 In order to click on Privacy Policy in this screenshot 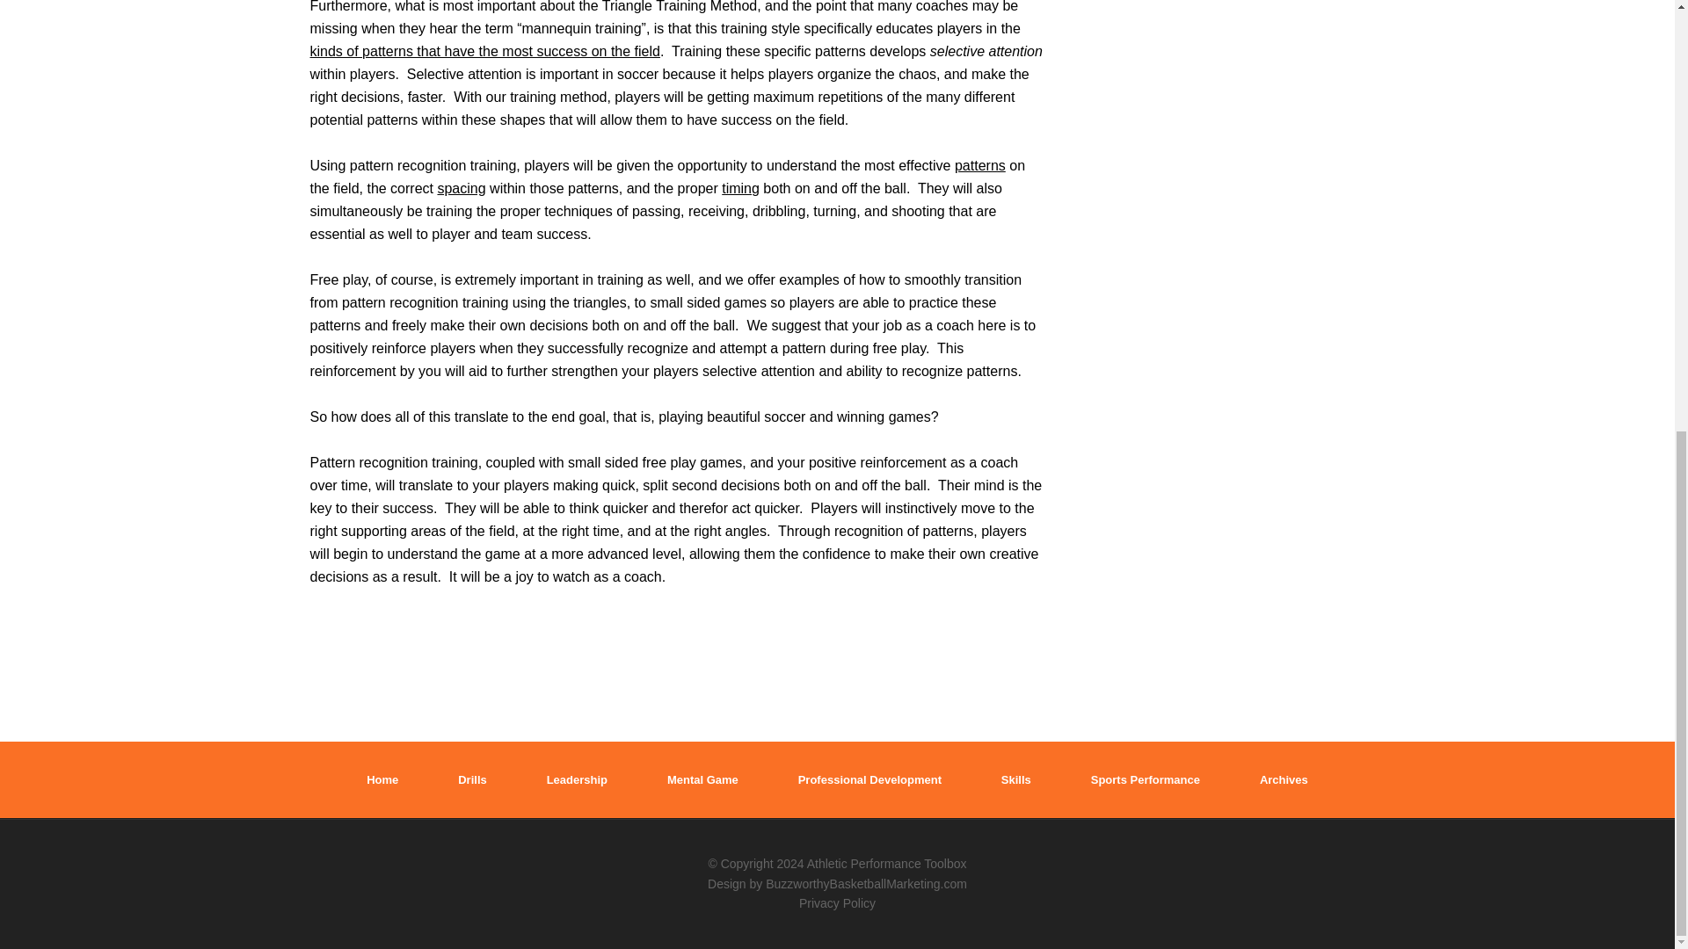, I will do `click(837, 902)`.